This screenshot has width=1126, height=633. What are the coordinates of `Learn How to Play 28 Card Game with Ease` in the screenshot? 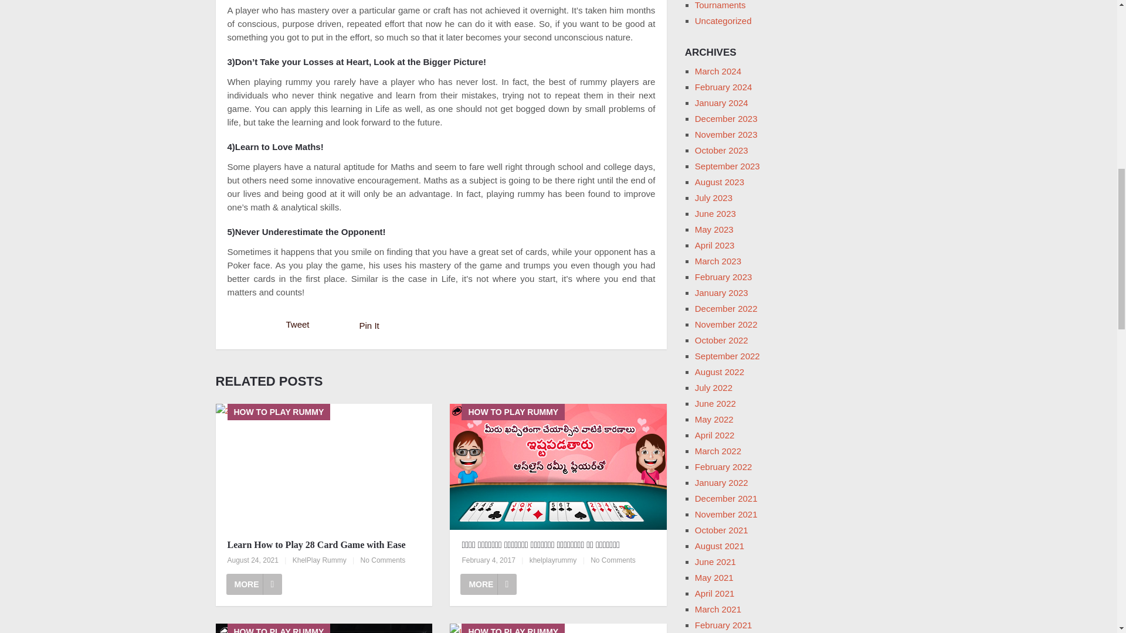 It's located at (324, 544).